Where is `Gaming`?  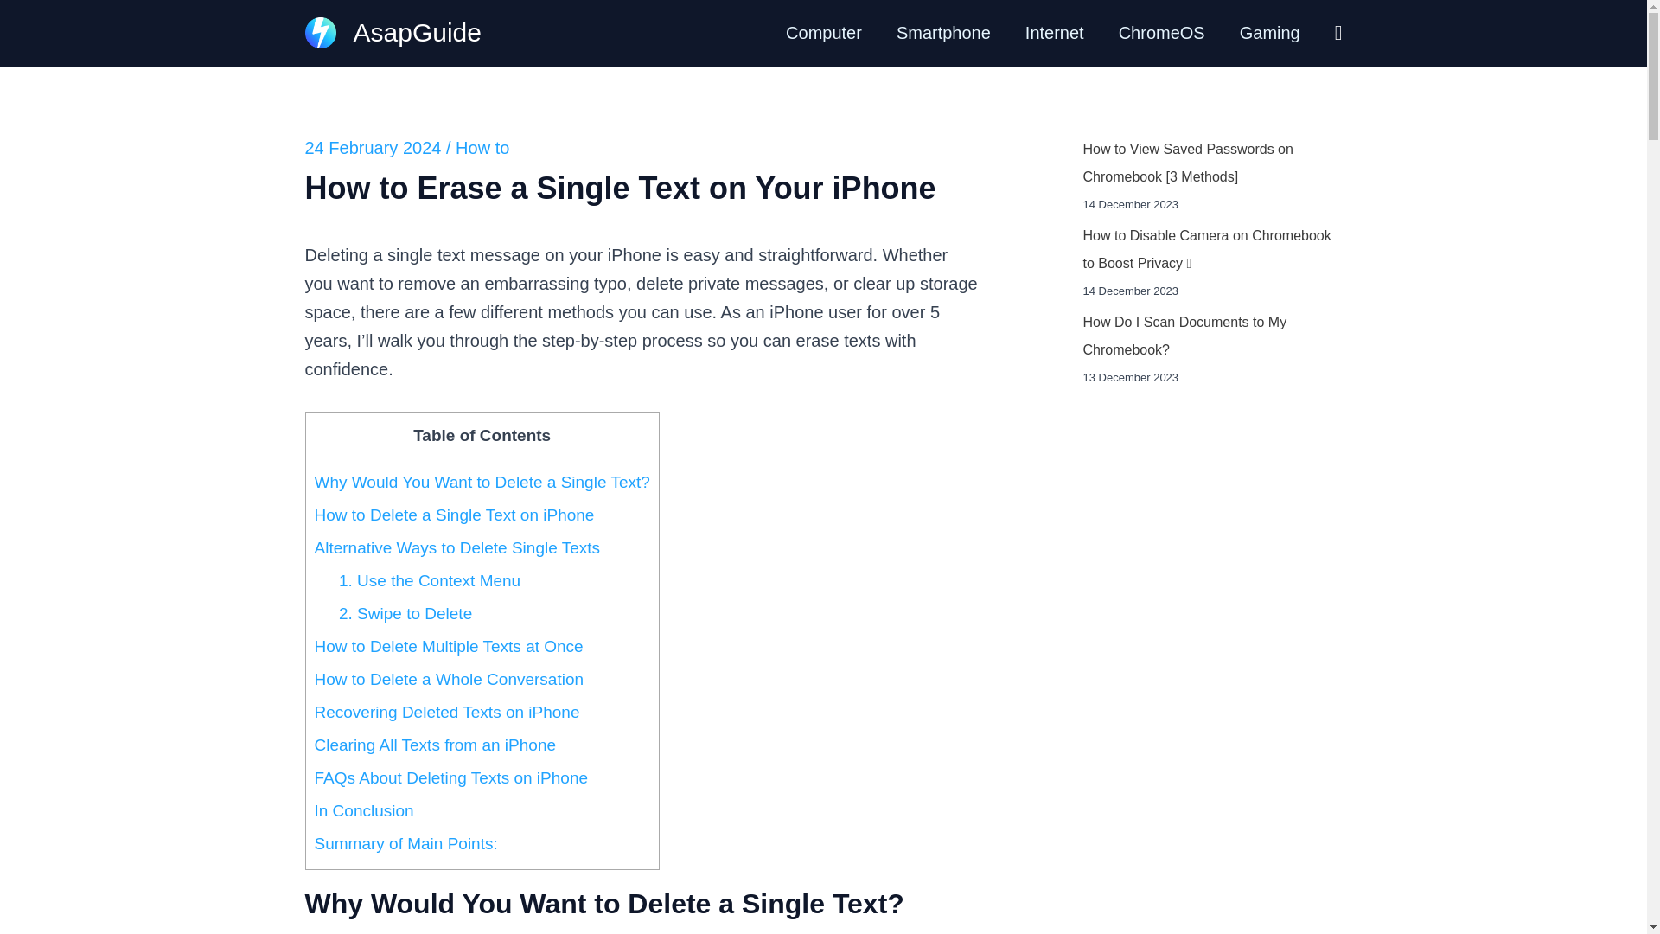
Gaming is located at coordinates (1269, 33).